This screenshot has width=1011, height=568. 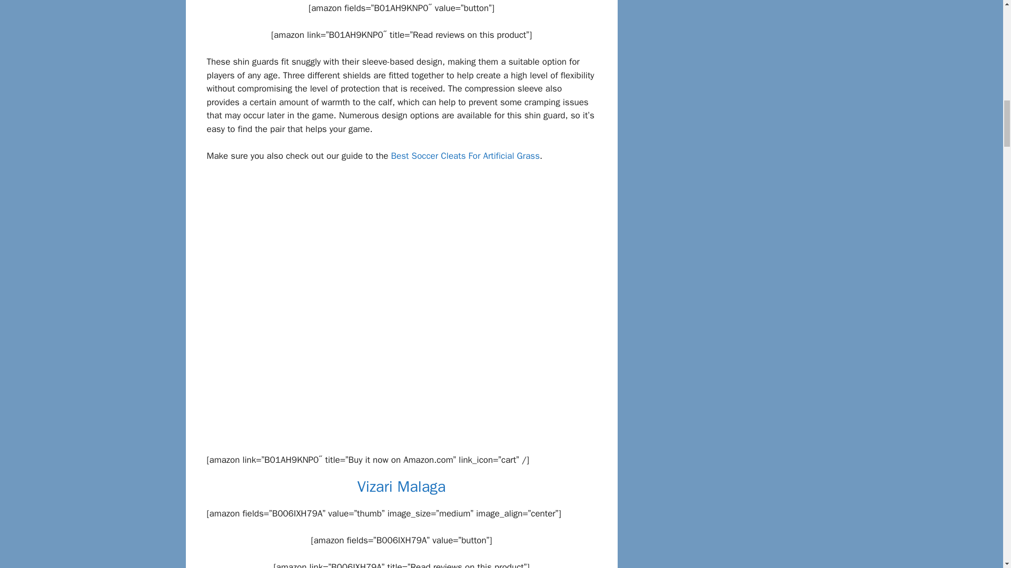 I want to click on Vizari Malaga, so click(x=401, y=486).